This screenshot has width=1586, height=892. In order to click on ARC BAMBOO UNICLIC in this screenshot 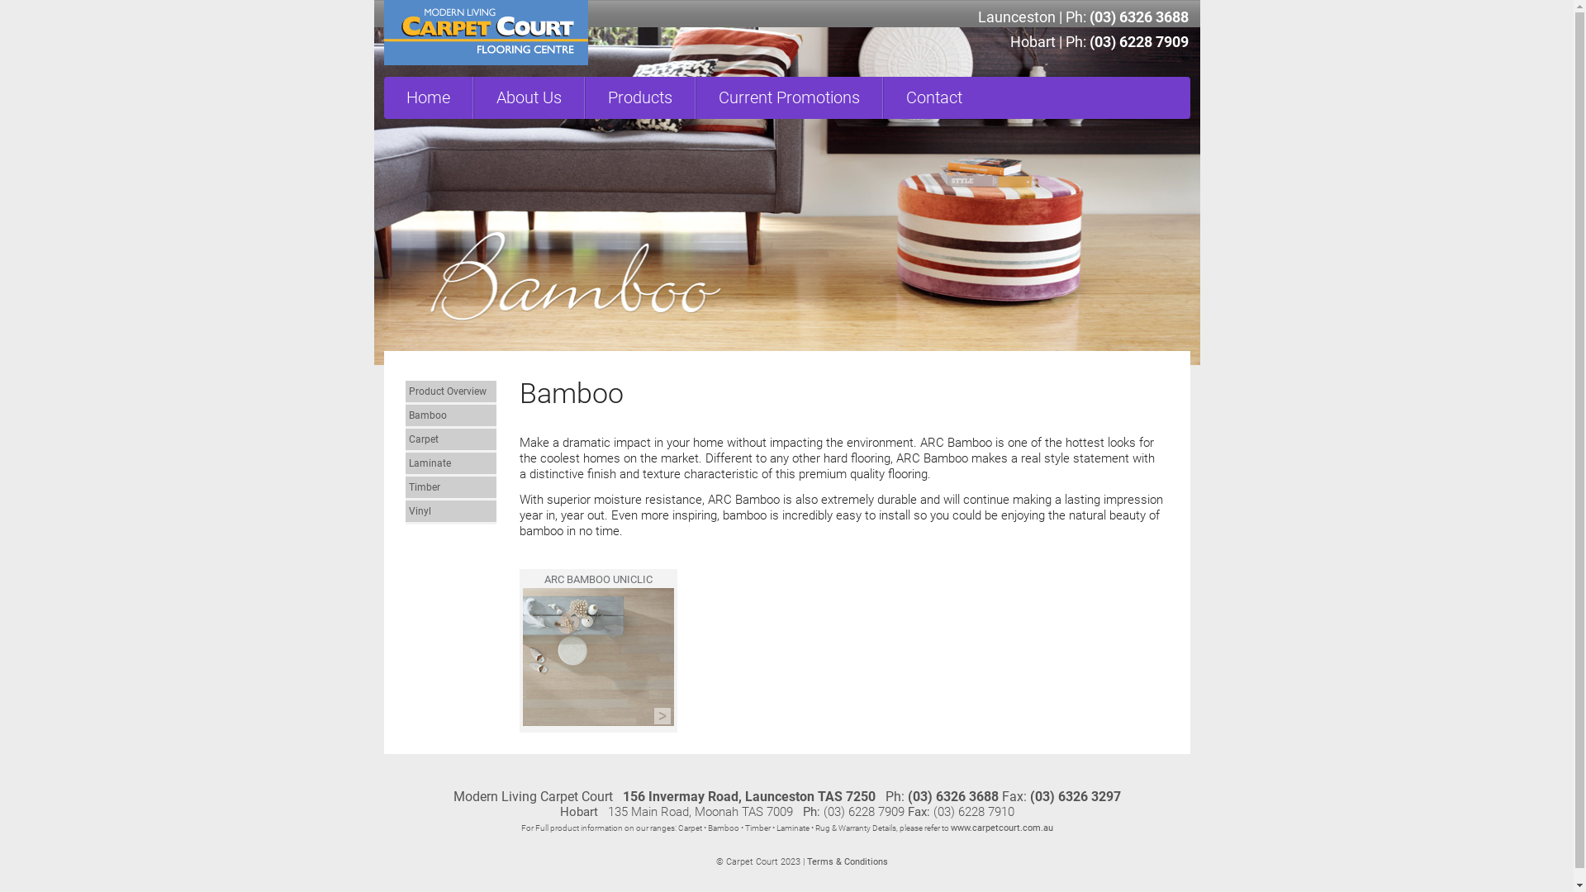, I will do `click(598, 580)`.